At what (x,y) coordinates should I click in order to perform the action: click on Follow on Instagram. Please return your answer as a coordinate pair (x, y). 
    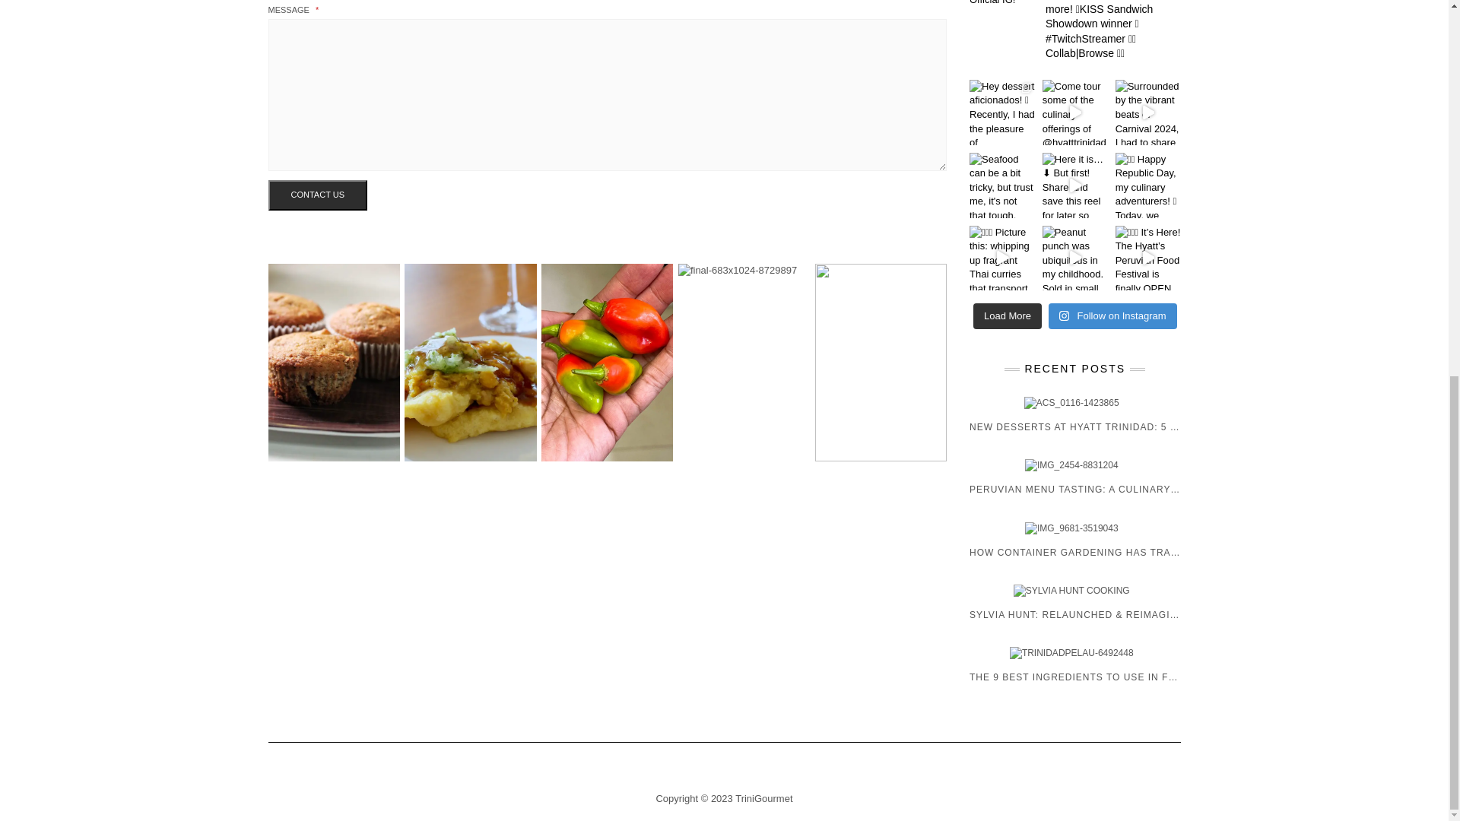
    Looking at the image, I should click on (1112, 316).